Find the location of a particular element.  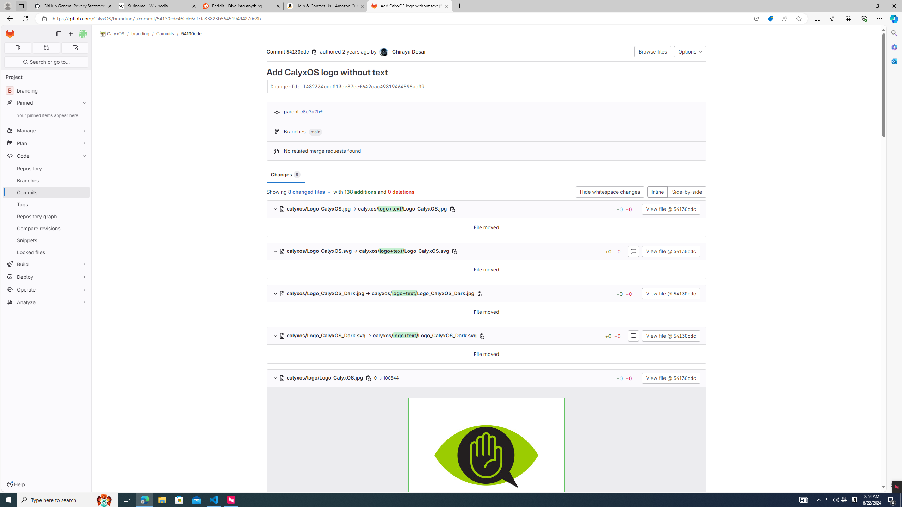

Compare revisions is located at coordinates (47, 228).